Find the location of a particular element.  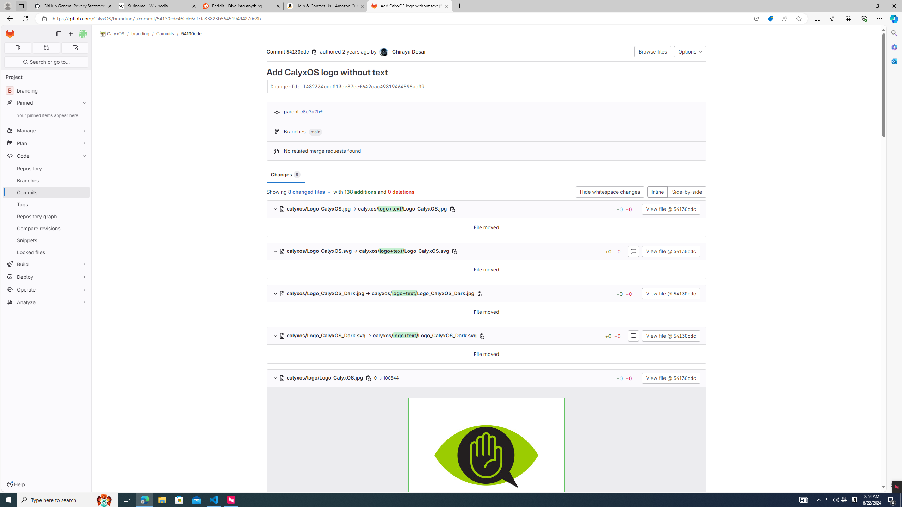

Compare revisions is located at coordinates (47, 228).